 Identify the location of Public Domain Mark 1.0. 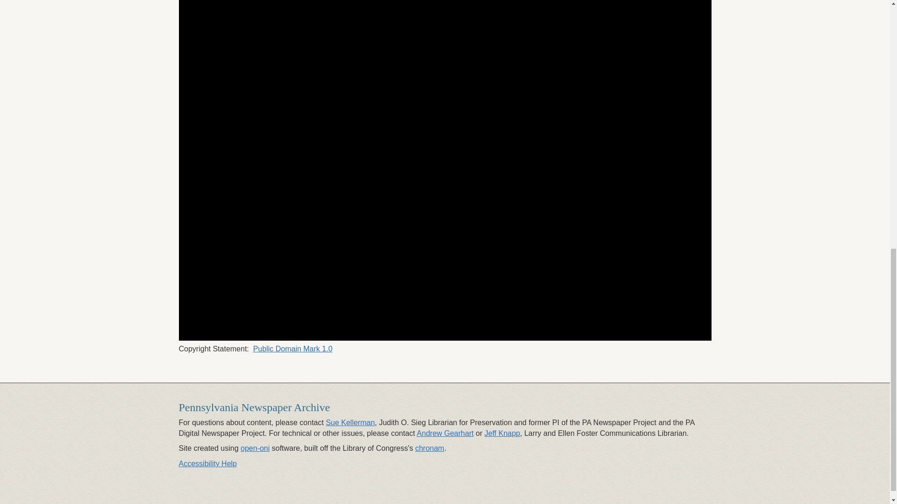
(292, 349).